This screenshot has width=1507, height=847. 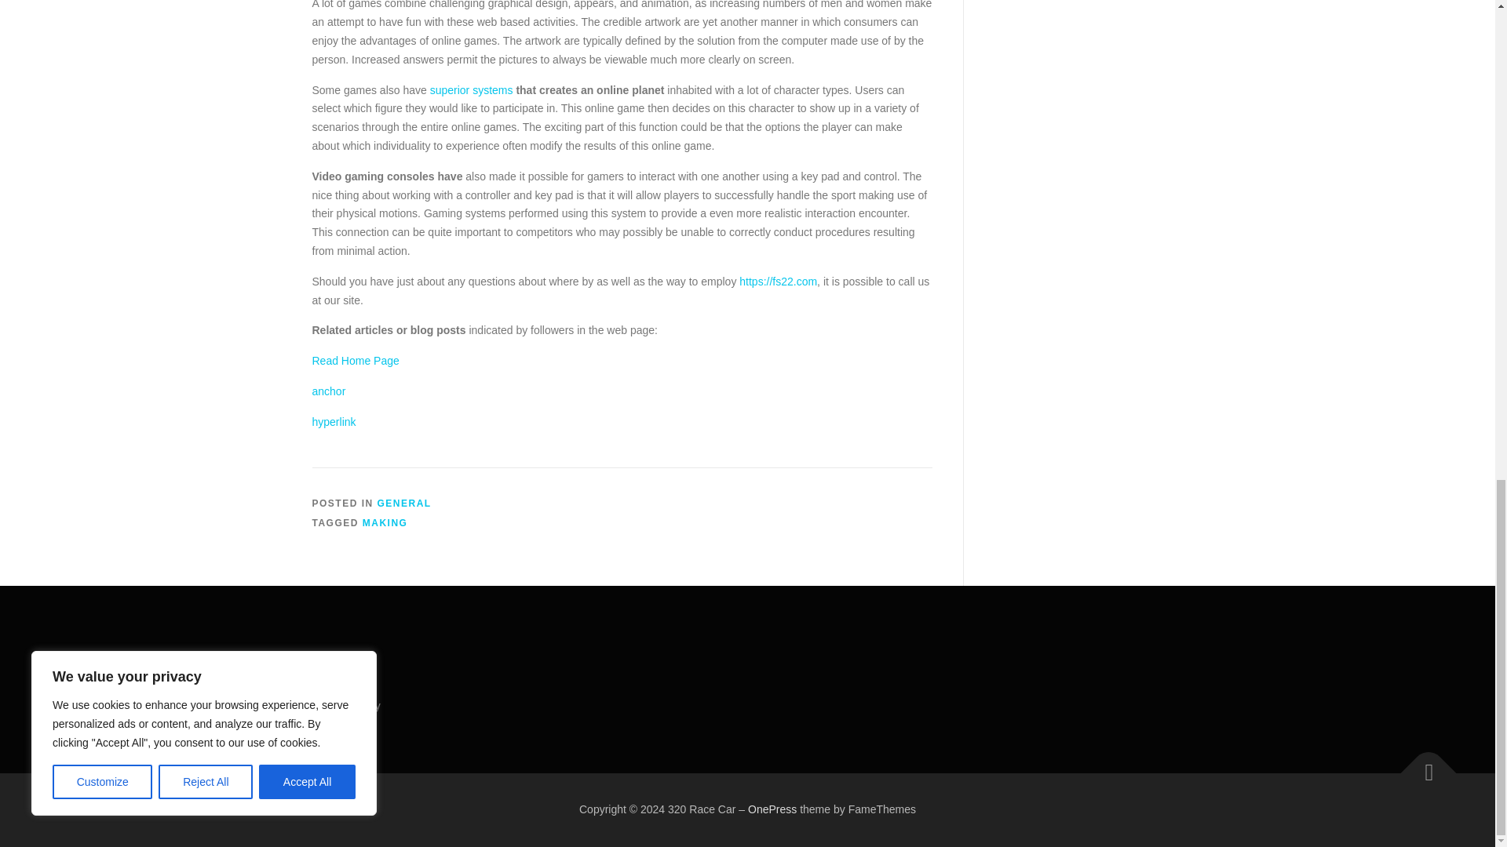 I want to click on Read Home Page, so click(x=355, y=361).